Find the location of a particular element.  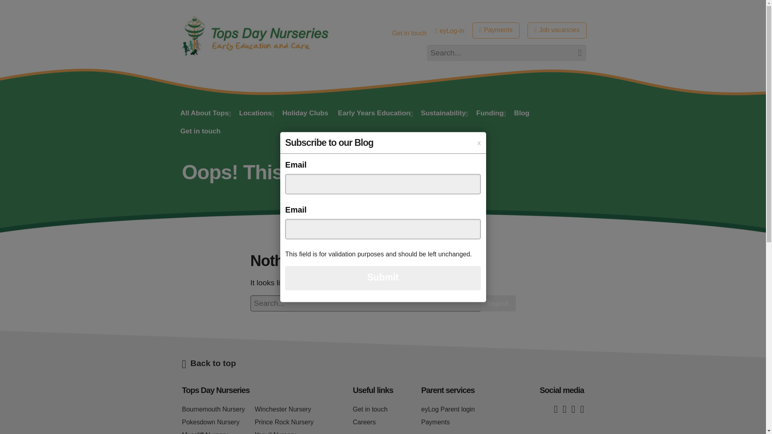

Locations is located at coordinates (256, 114).